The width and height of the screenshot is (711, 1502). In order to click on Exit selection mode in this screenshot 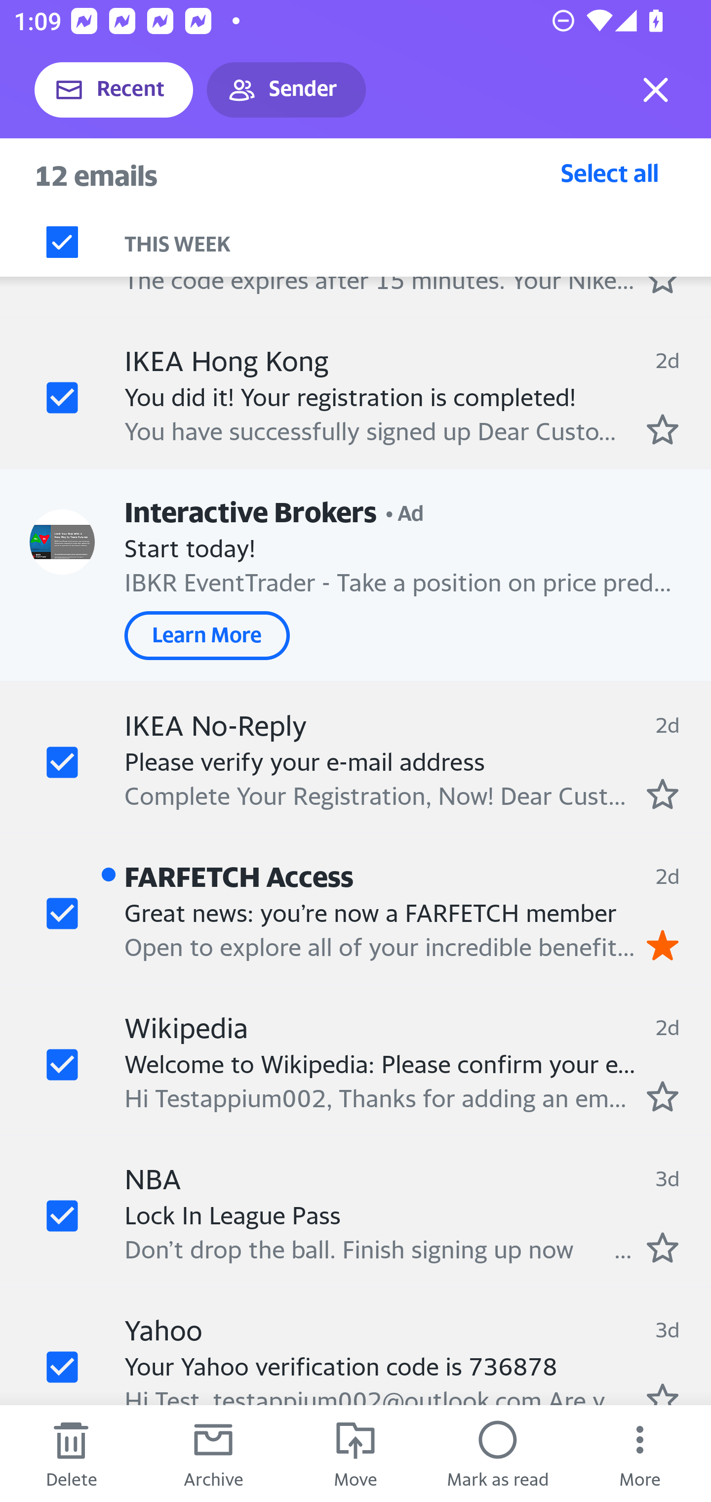, I will do `click(656, 90)`.